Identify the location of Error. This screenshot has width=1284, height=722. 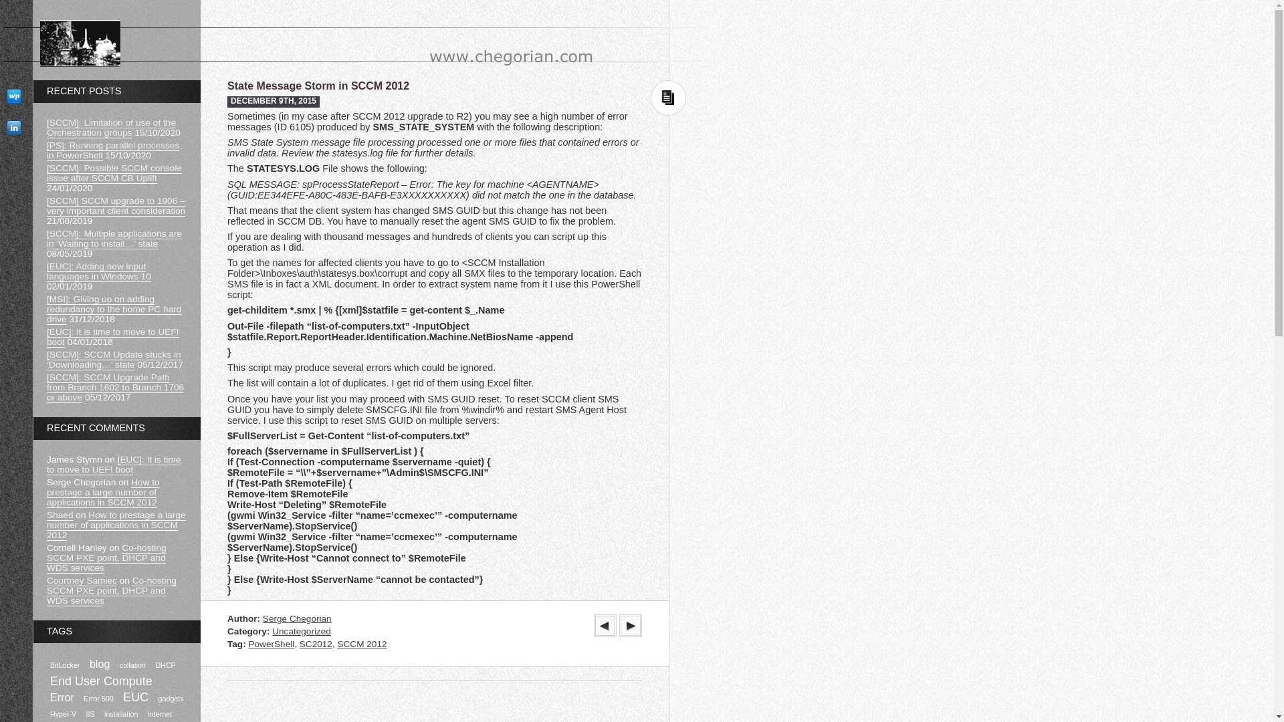
(62, 698).